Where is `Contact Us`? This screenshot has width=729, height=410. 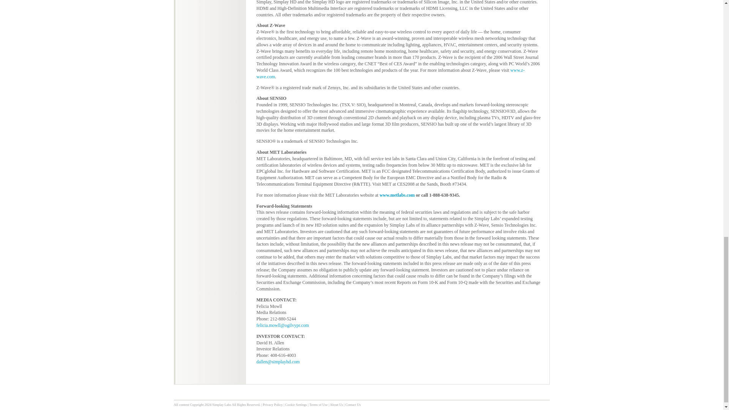 Contact Us is located at coordinates (353, 405).